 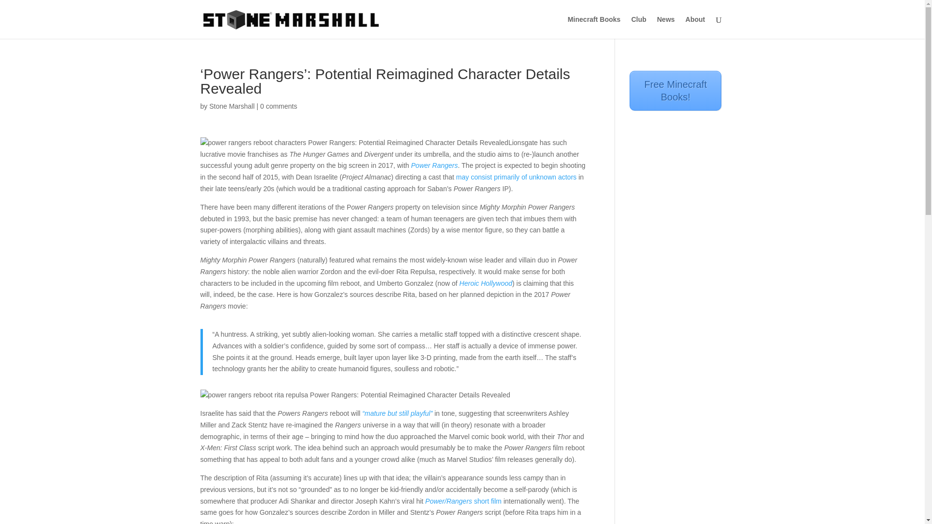 What do you see at coordinates (279, 106) in the screenshot?
I see `0 comments` at bounding box center [279, 106].